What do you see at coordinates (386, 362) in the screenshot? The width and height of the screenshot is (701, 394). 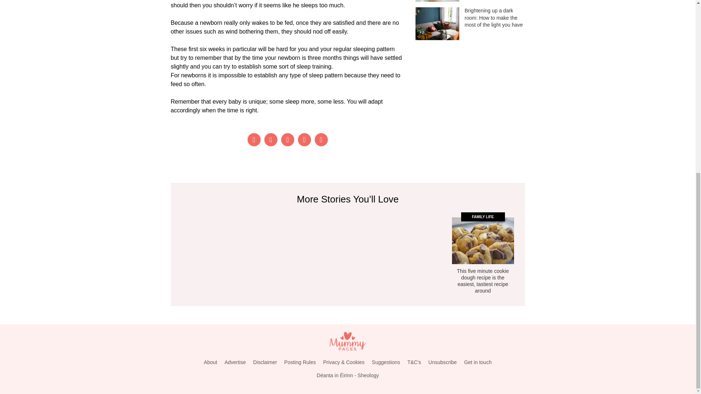 I see `Suggestions` at bounding box center [386, 362].